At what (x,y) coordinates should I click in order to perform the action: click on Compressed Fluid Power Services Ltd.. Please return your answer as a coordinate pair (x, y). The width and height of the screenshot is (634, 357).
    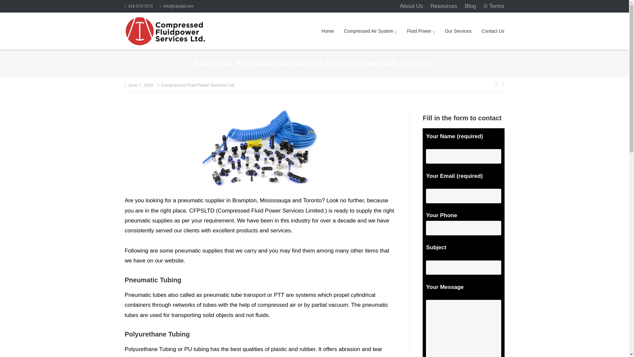
    Looking at the image, I should click on (198, 85).